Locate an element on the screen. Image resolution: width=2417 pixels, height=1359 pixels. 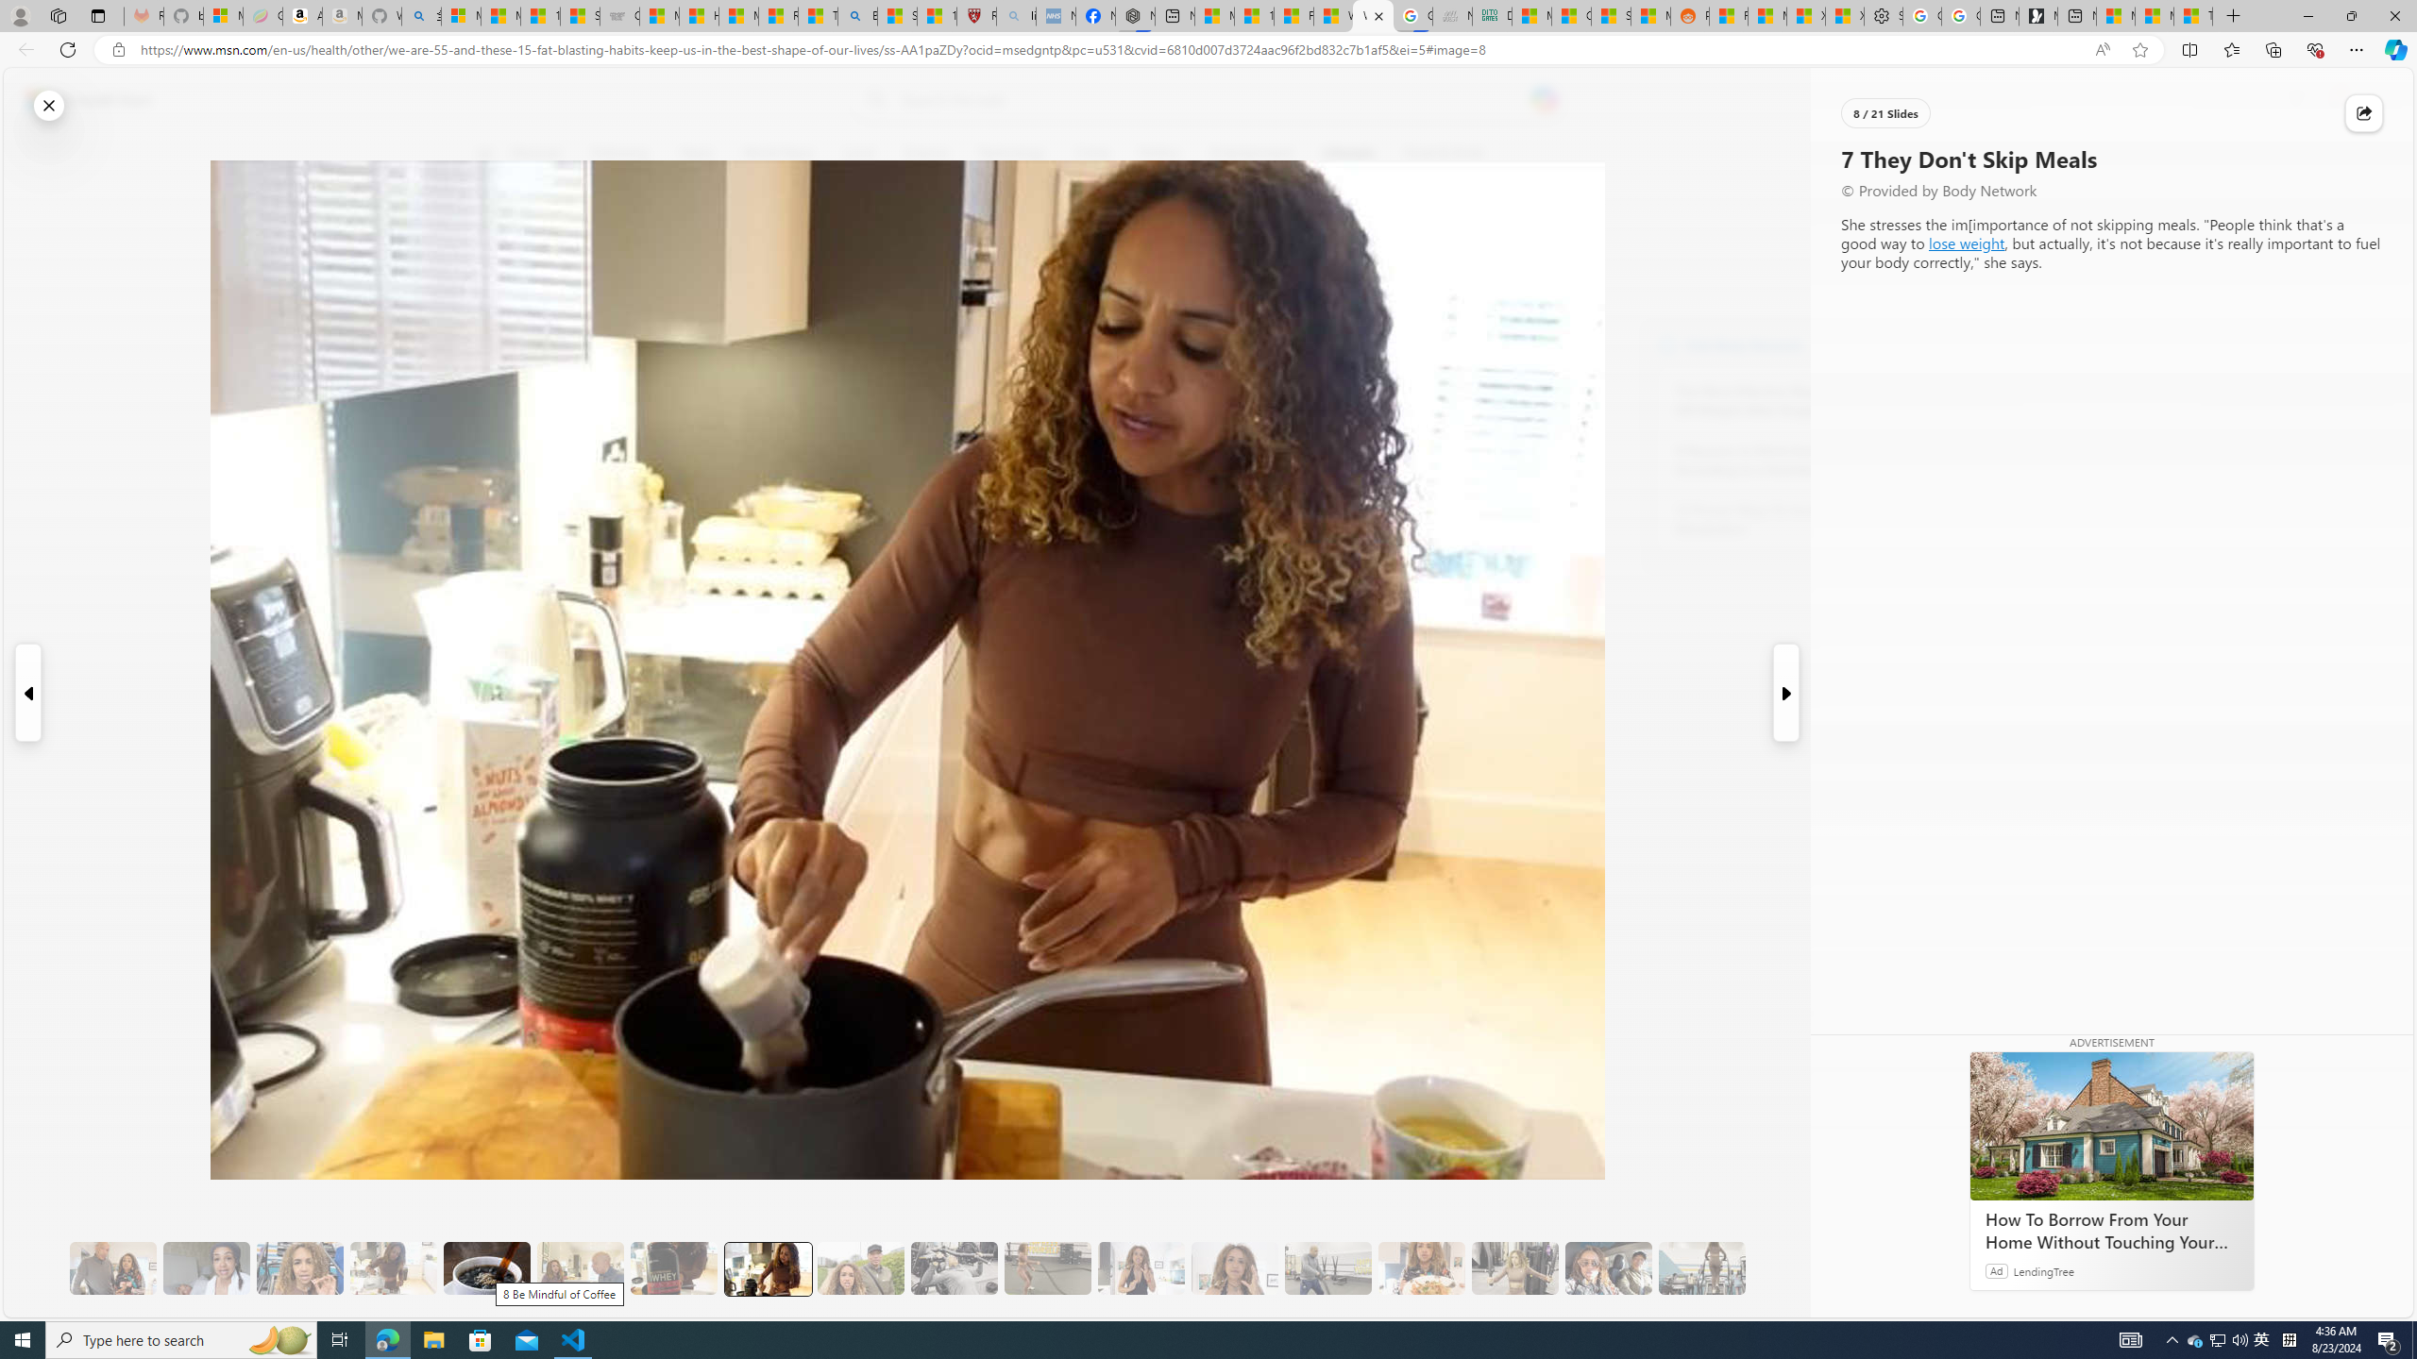
Skip to content is located at coordinates (81, 100).